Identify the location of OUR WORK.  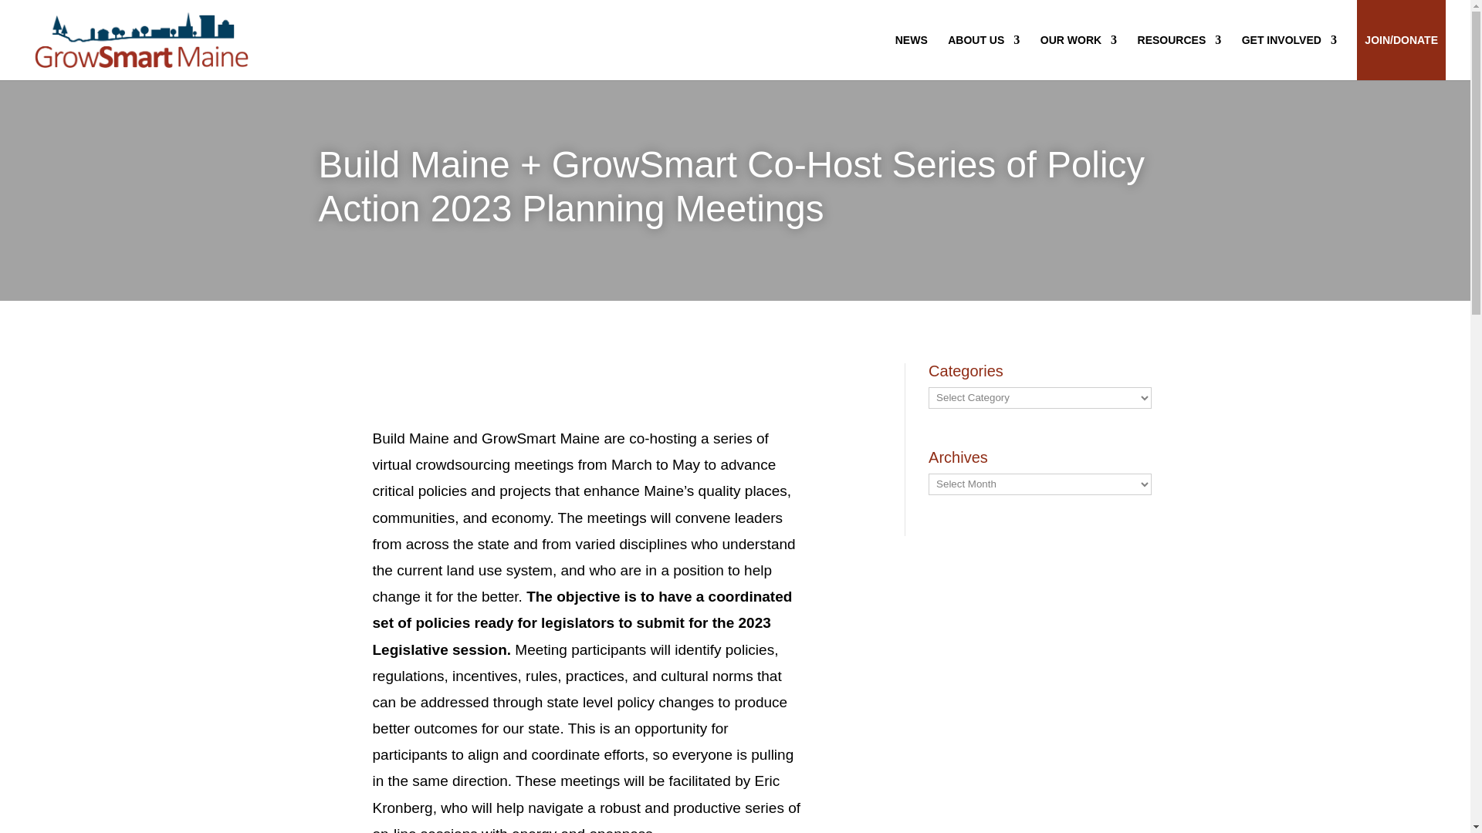
(1078, 40).